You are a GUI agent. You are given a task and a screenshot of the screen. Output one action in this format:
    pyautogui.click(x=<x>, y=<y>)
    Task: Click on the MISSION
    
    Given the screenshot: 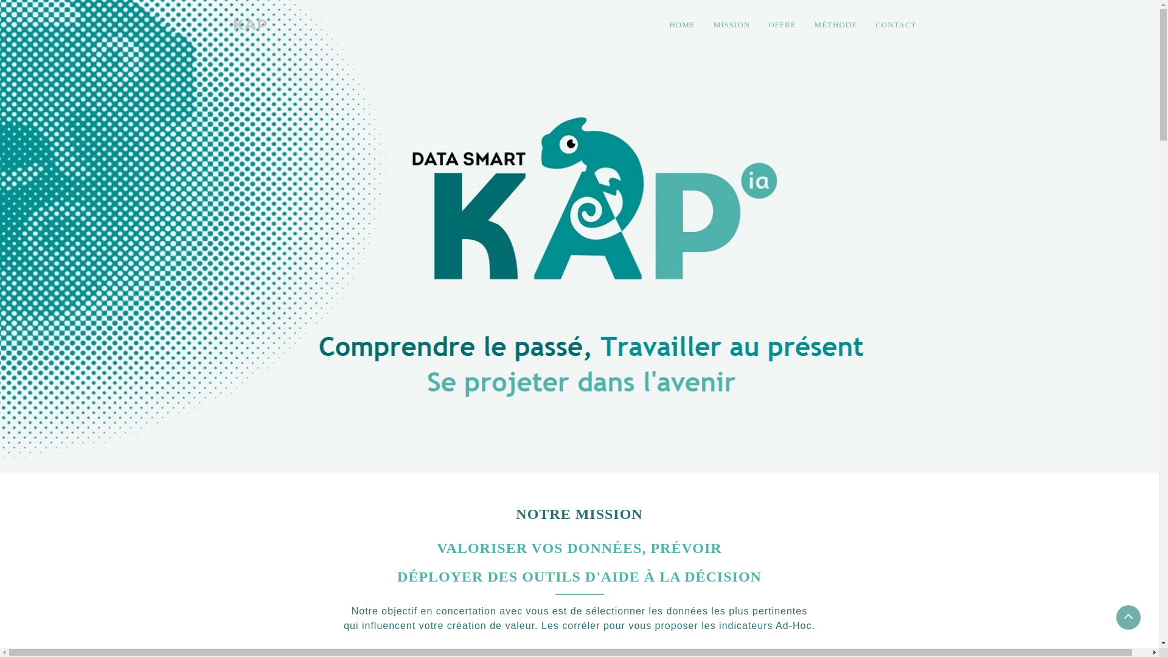 What is the action you would take?
    pyautogui.click(x=732, y=25)
    